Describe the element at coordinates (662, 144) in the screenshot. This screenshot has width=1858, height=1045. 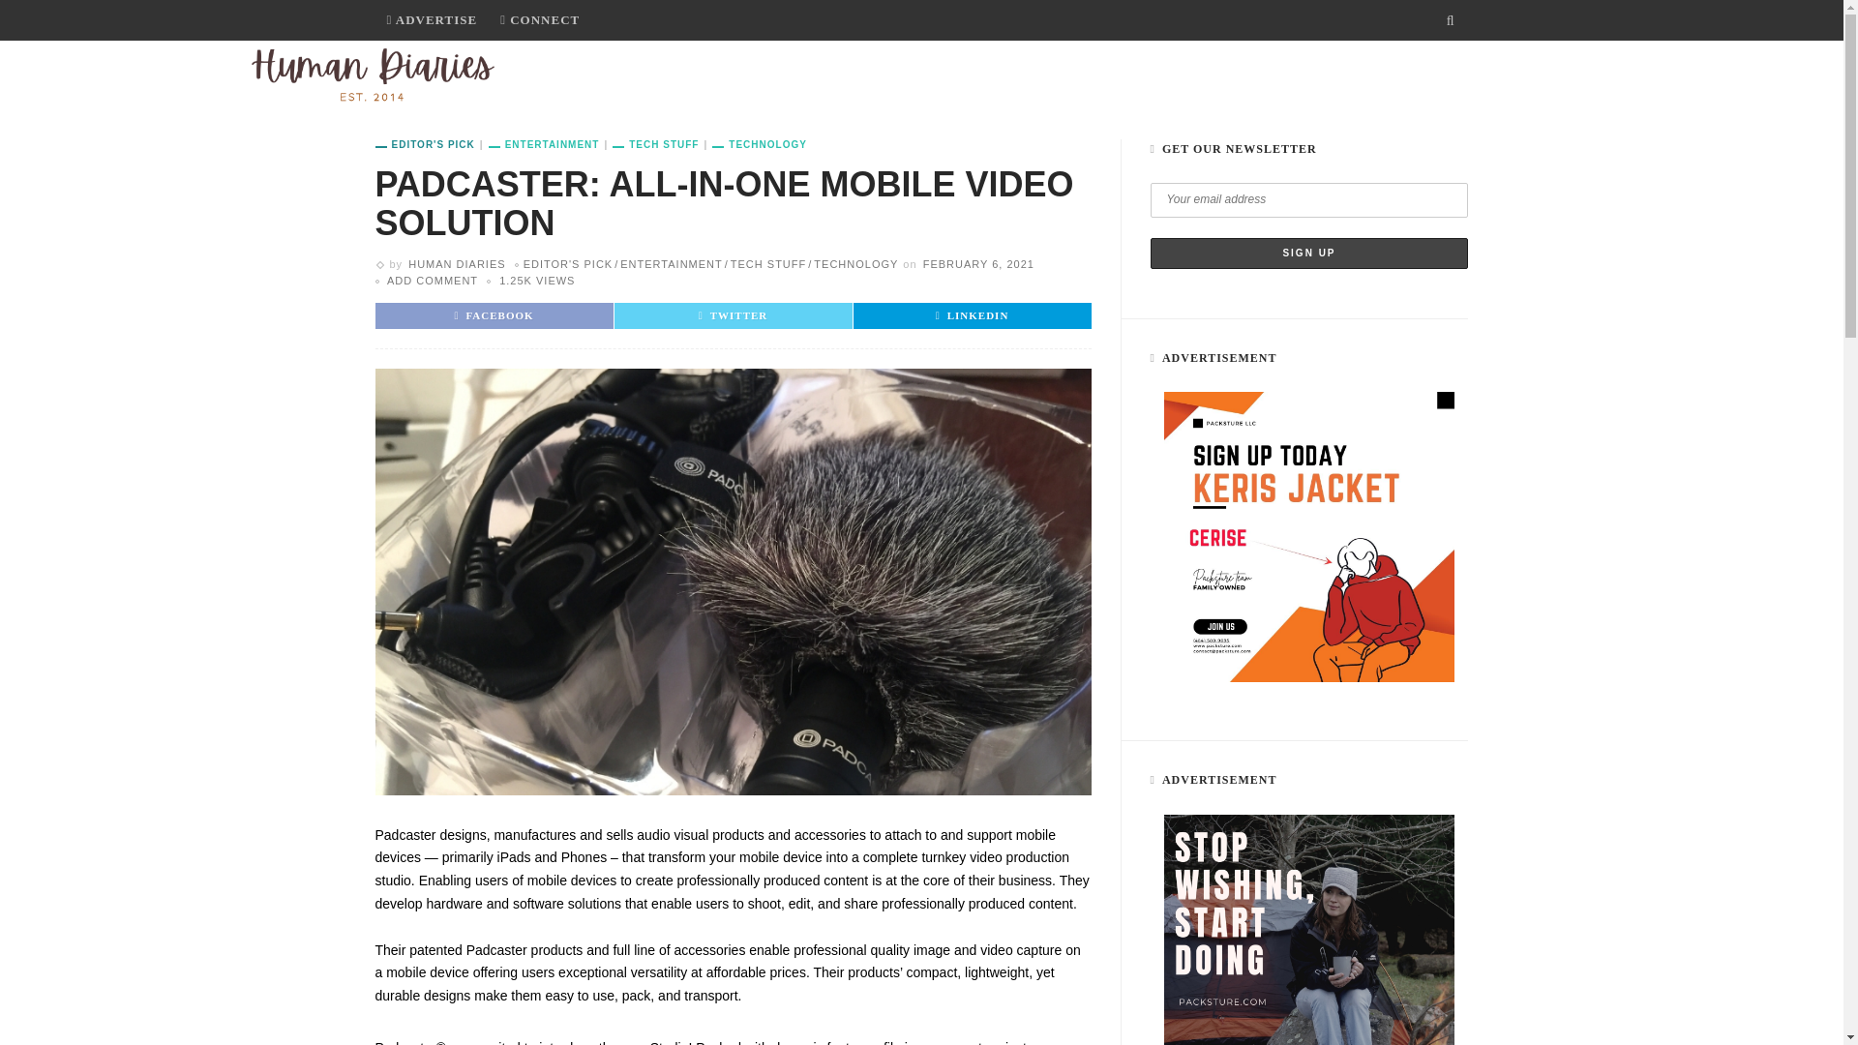
I see `Tech Stuff` at that location.